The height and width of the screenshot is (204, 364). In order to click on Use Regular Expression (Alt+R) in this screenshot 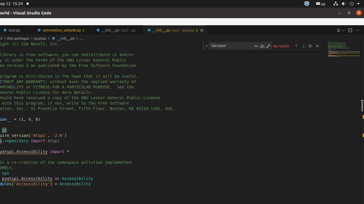, I will do `click(268, 46)`.